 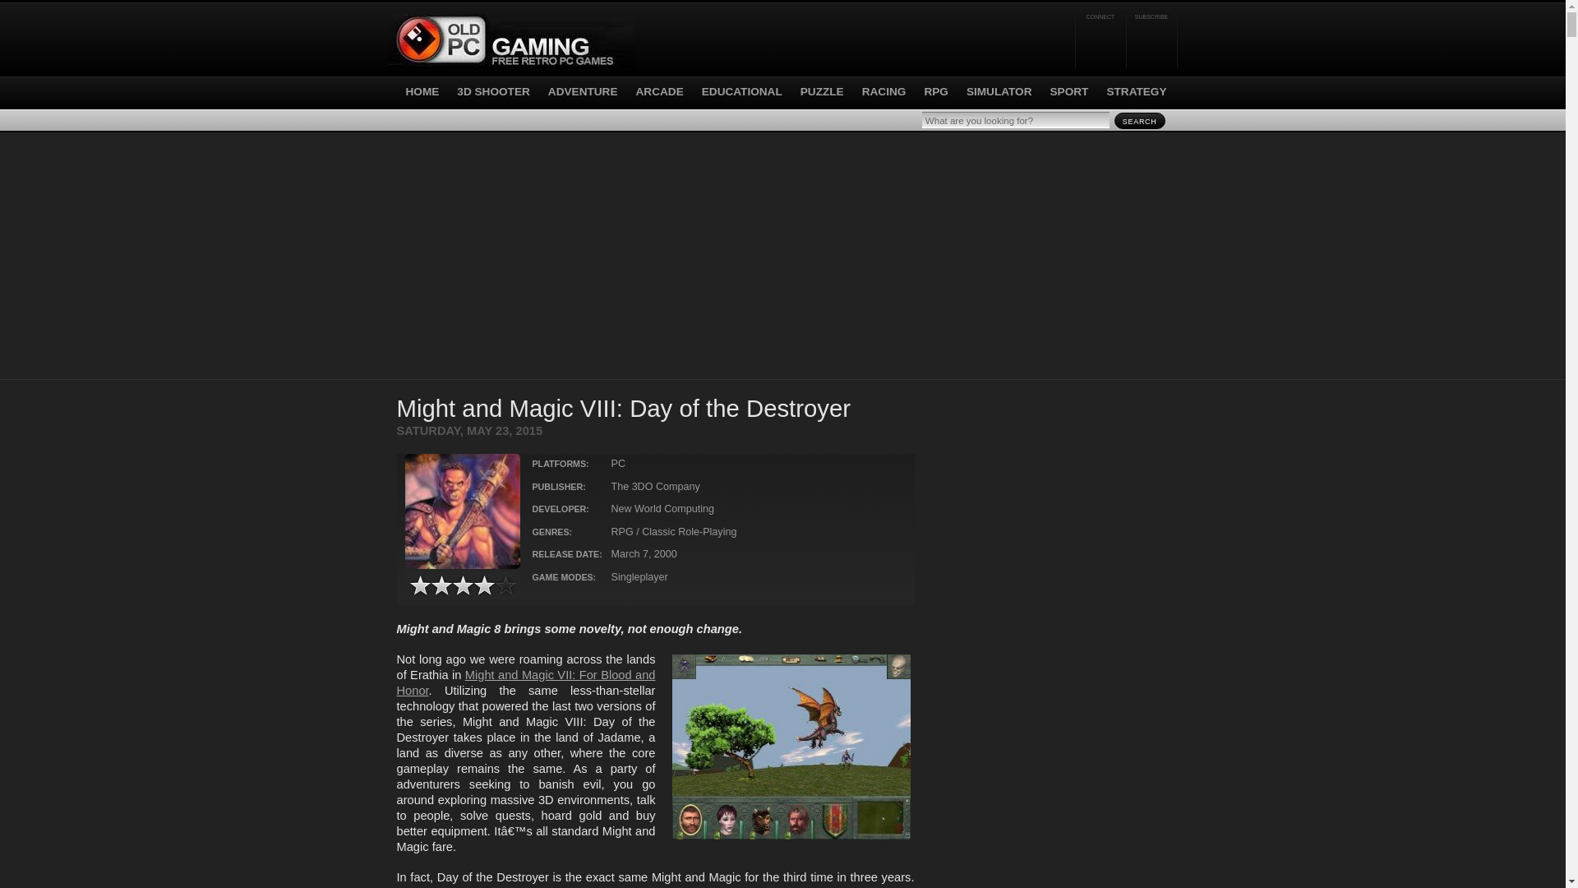 What do you see at coordinates (418, 90) in the screenshot?
I see `HOME` at bounding box center [418, 90].